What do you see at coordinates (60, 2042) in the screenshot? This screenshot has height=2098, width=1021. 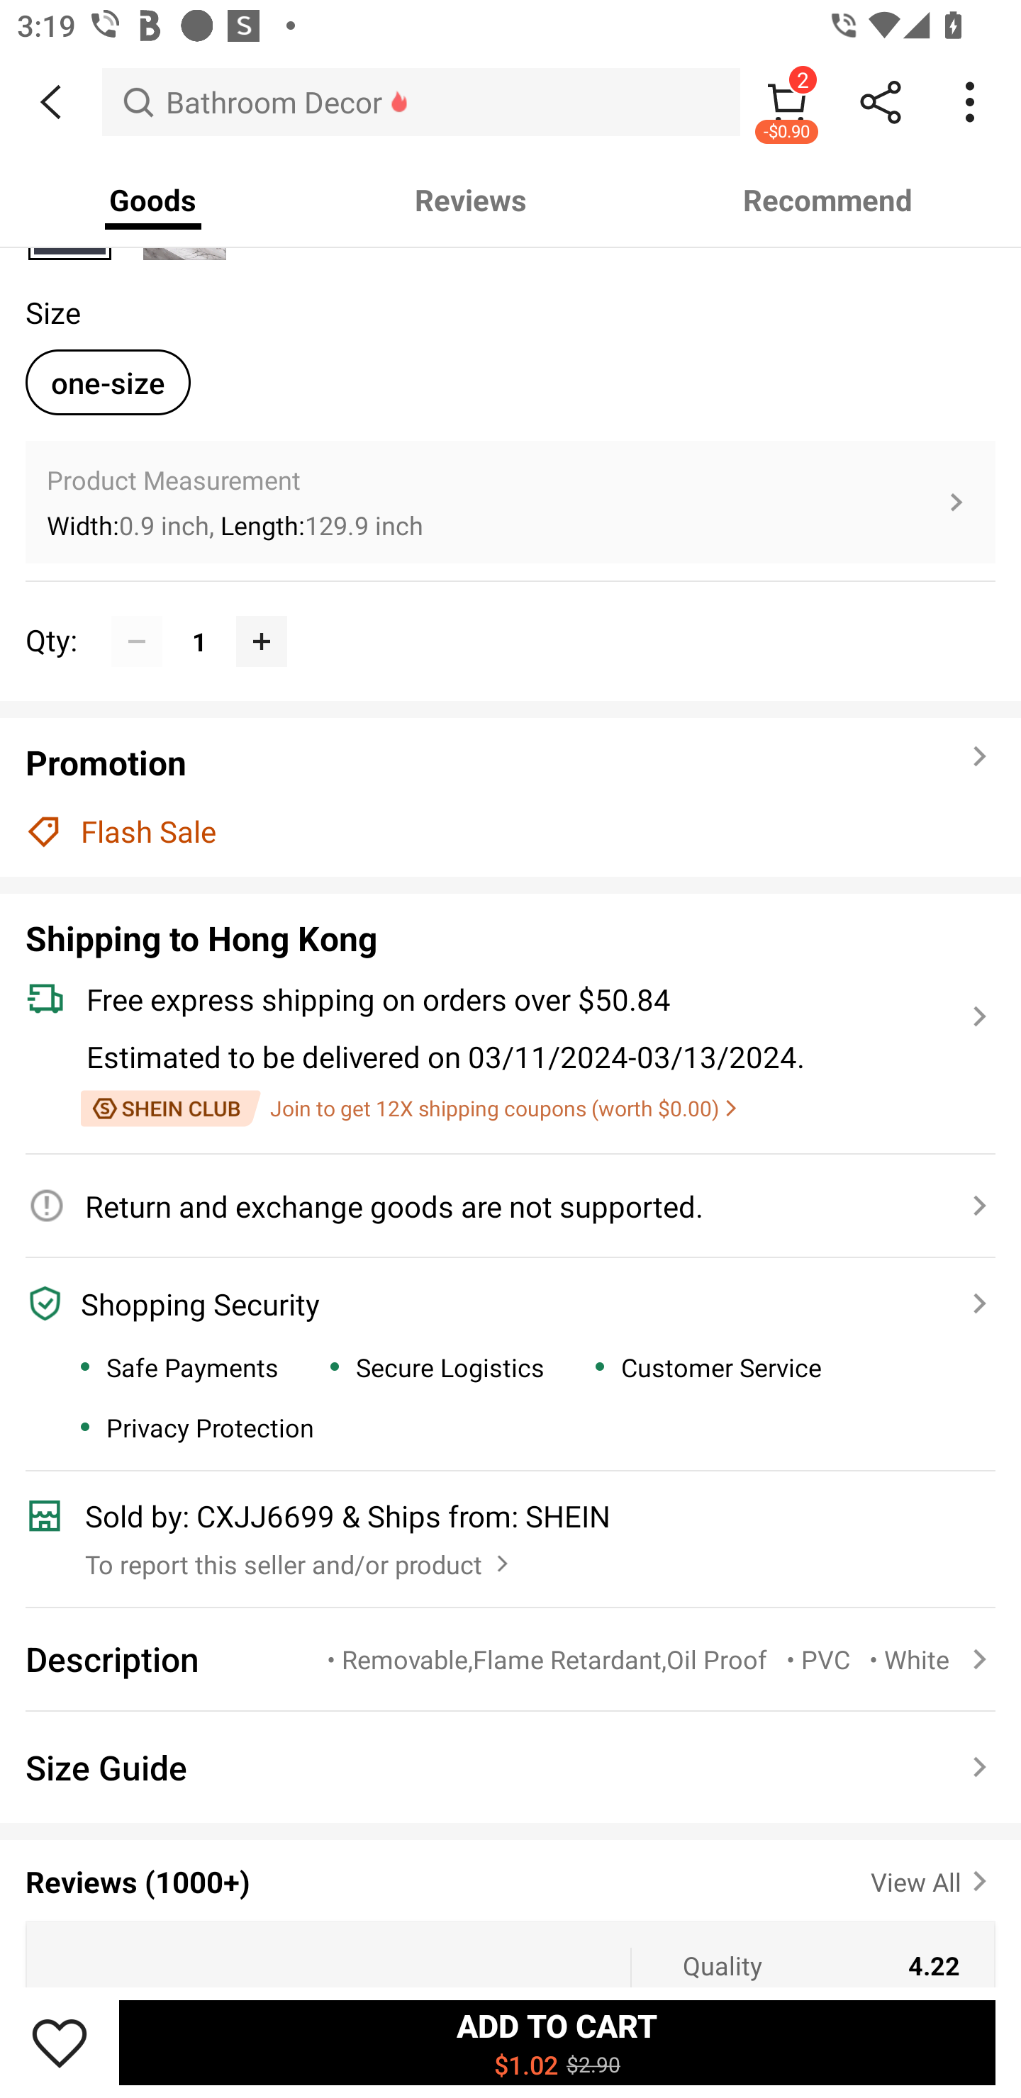 I see `Save` at bounding box center [60, 2042].